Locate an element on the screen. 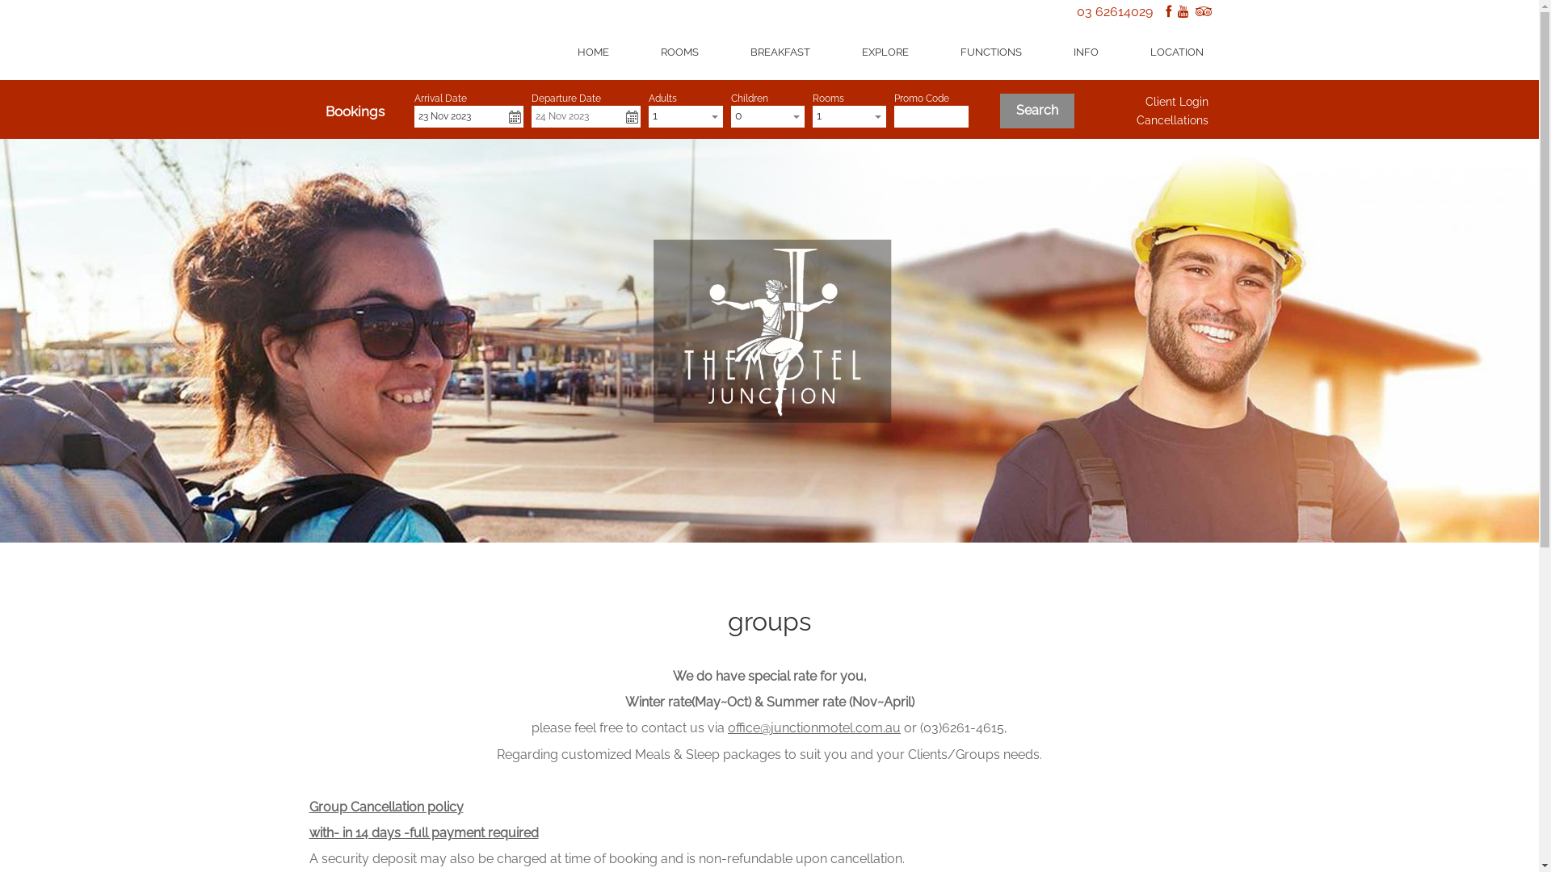 Image resolution: width=1551 pixels, height=872 pixels. 03 62614029 is located at coordinates (1114, 11).